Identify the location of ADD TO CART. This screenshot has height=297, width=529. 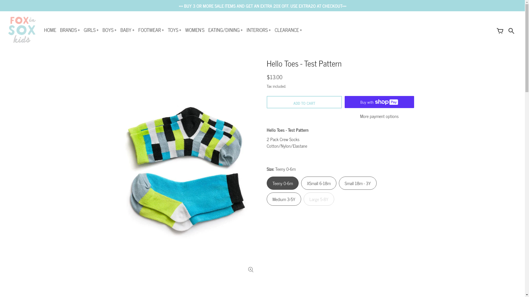
(304, 102).